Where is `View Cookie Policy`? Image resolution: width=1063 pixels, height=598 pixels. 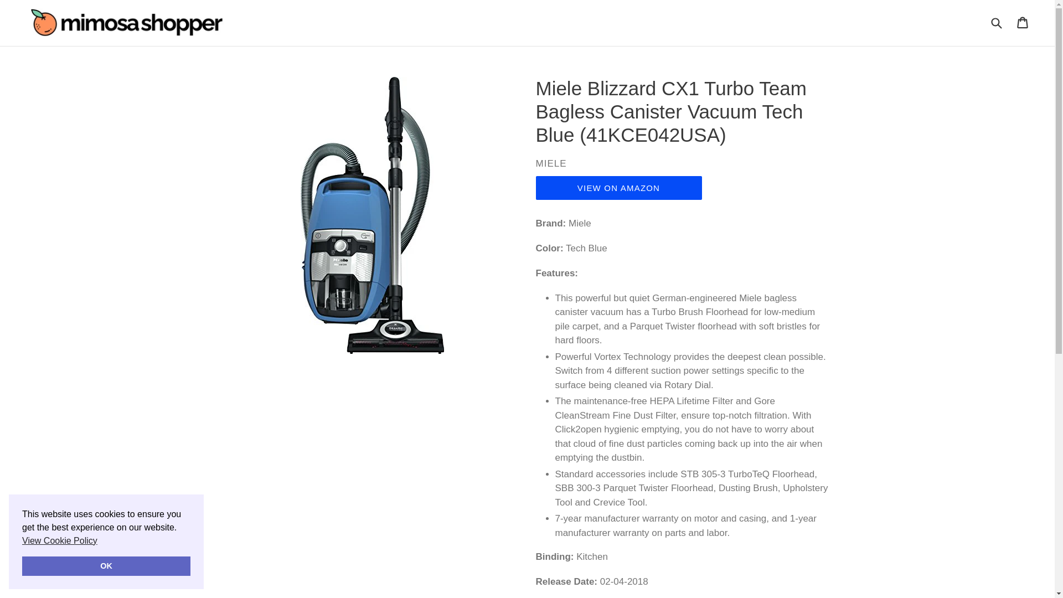
View Cookie Policy is located at coordinates (60, 540).